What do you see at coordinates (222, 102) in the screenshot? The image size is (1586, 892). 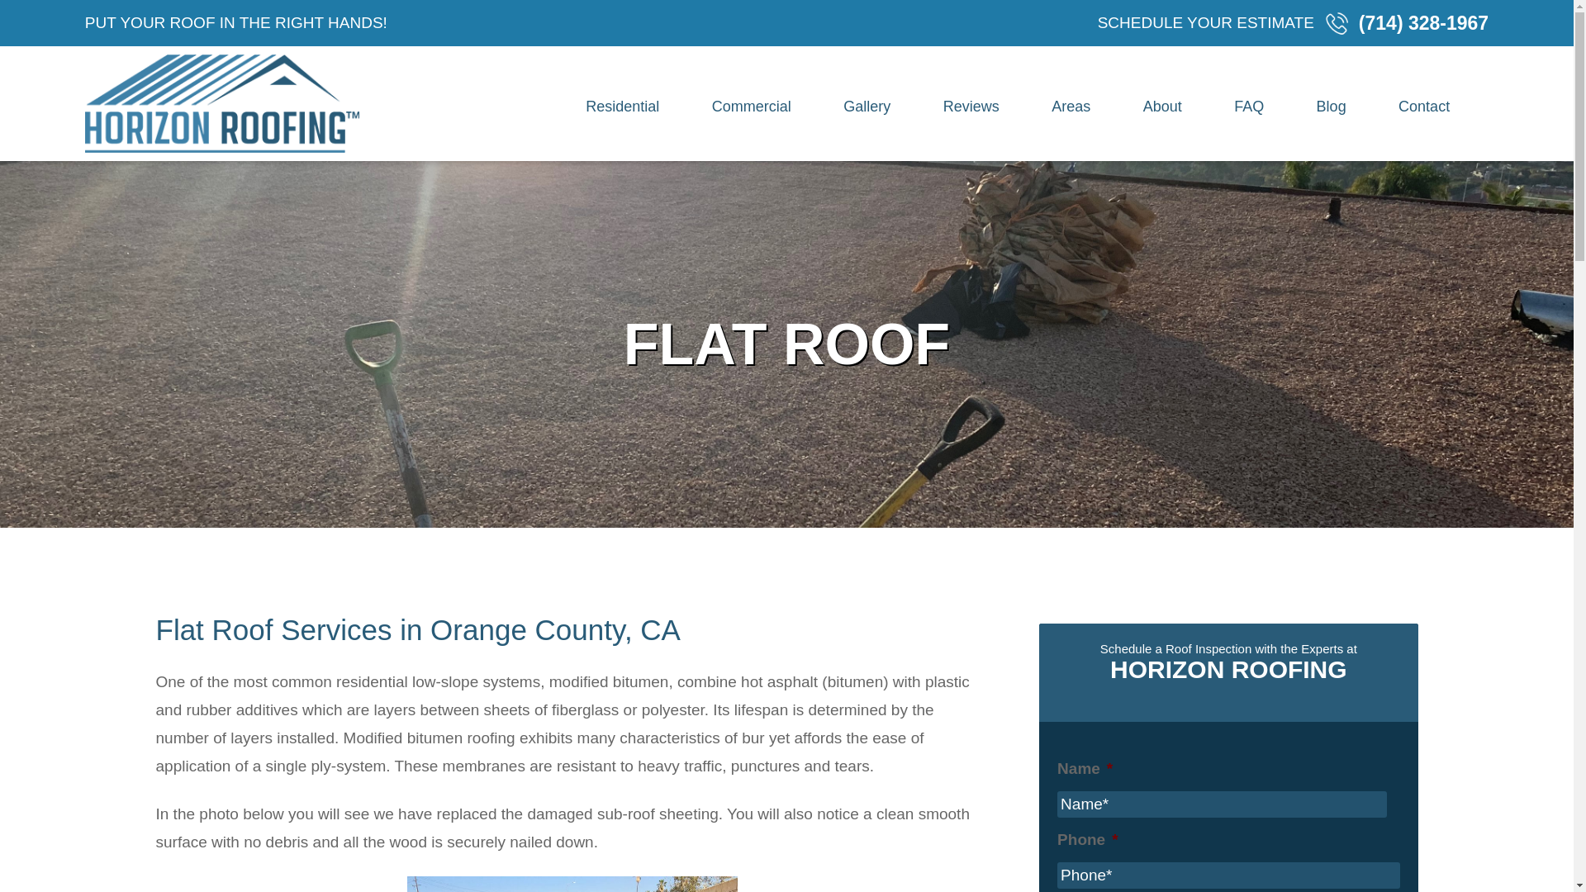 I see `Horizon Roofing` at bounding box center [222, 102].